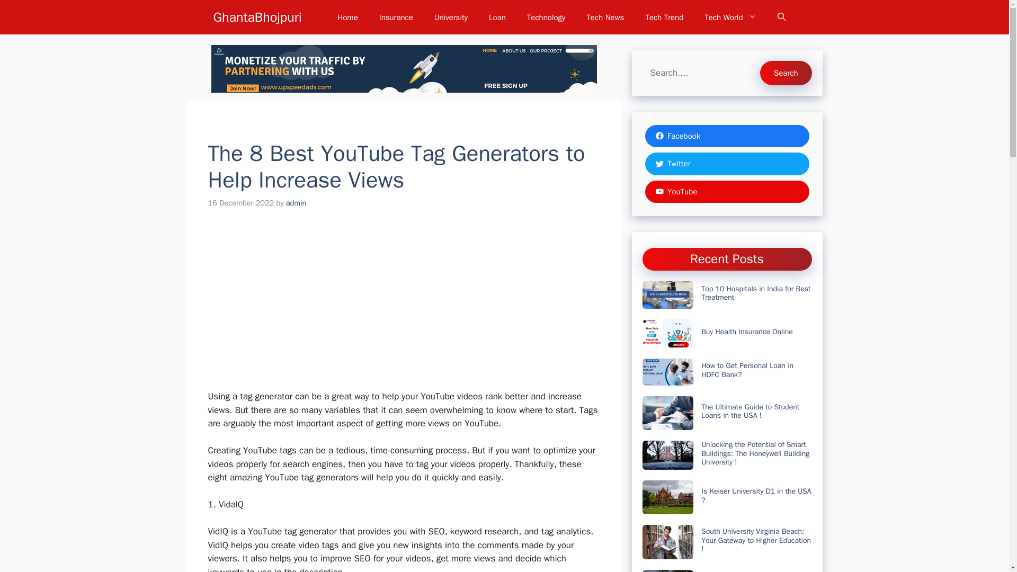 This screenshot has width=1017, height=572. What do you see at coordinates (403, 69) in the screenshot?
I see `Click Here To Join Upspeed Ads` at bounding box center [403, 69].